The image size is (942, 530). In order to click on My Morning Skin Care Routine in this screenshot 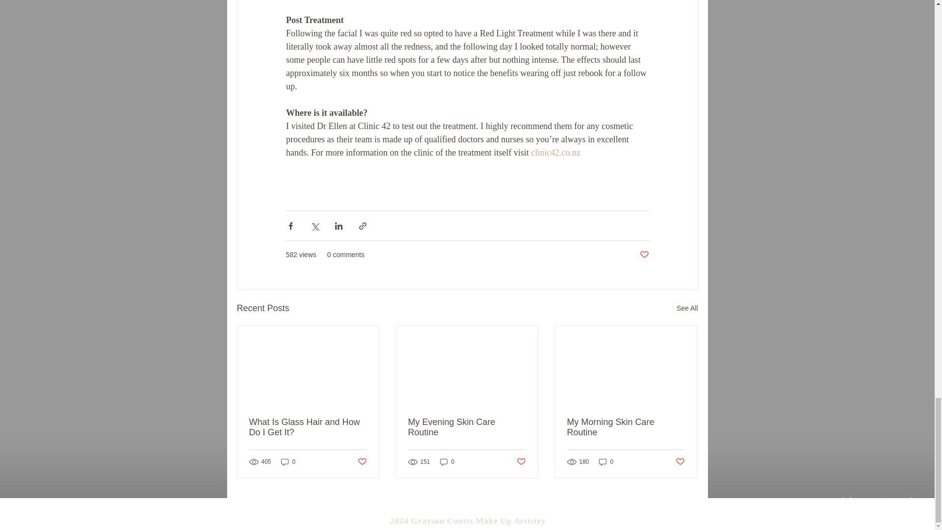, I will do `click(626, 427)`.